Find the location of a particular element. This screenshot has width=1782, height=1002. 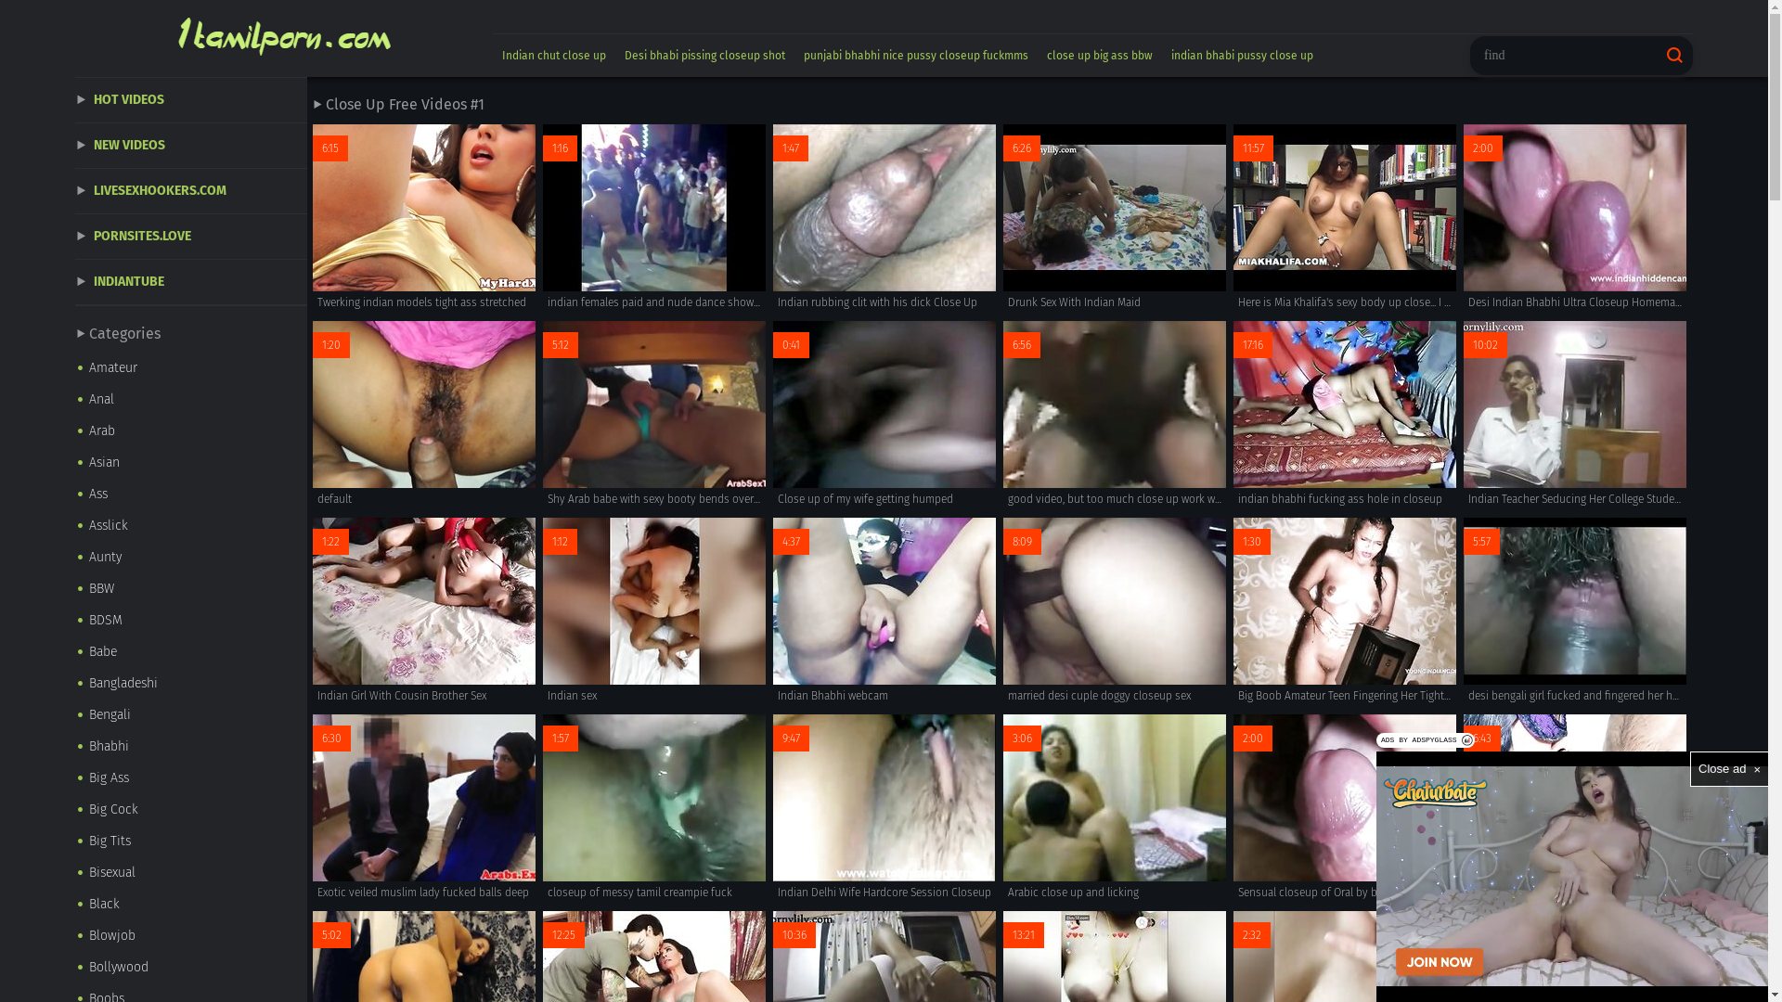

1:12
Indian sex is located at coordinates (654, 612).